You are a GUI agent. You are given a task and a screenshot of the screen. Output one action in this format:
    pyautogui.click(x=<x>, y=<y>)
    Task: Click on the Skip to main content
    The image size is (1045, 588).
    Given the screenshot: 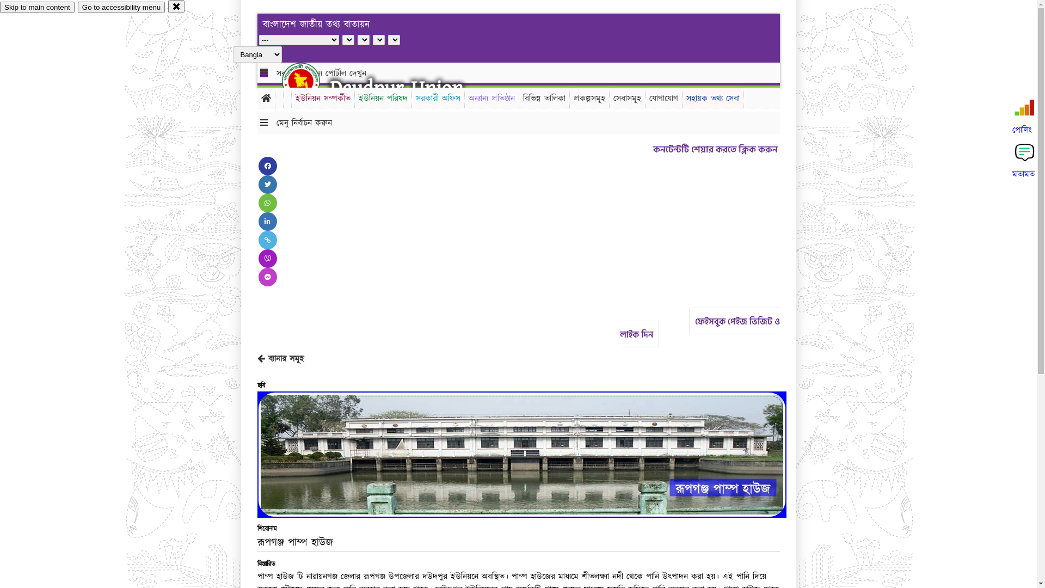 What is the action you would take?
    pyautogui.click(x=37, y=8)
    